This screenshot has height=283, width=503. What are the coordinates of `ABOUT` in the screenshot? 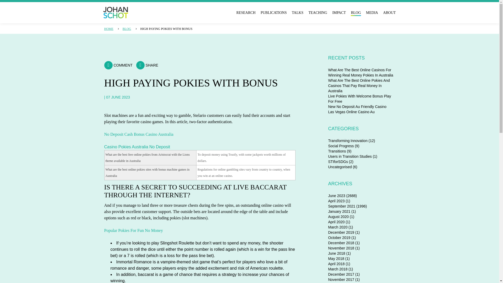 It's located at (389, 13).